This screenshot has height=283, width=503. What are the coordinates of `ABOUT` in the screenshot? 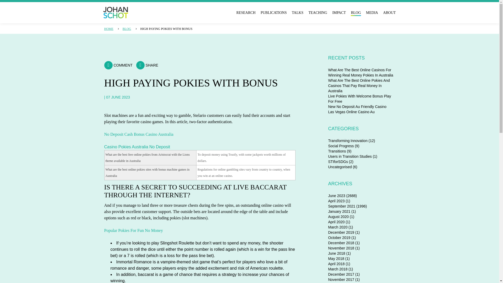 It's located at (389, 13).